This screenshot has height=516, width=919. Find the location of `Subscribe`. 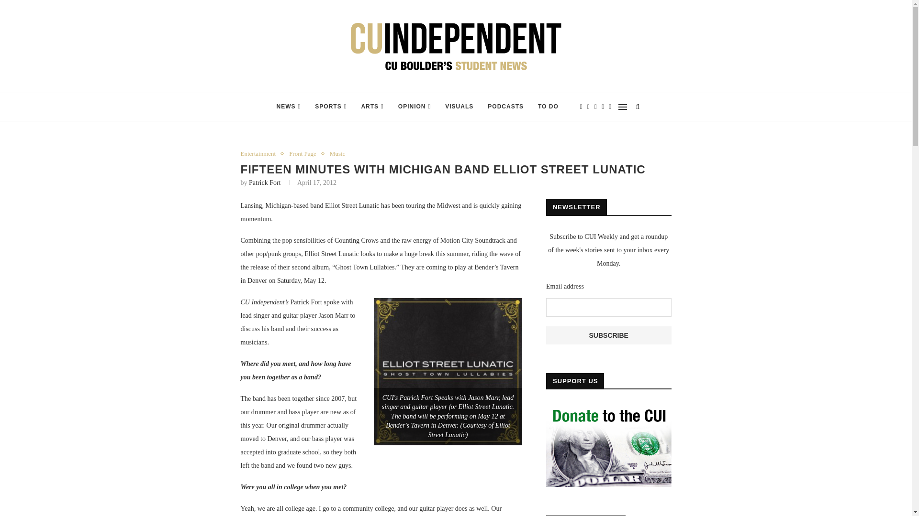

Subscribe is located at coordinates (609, 335).